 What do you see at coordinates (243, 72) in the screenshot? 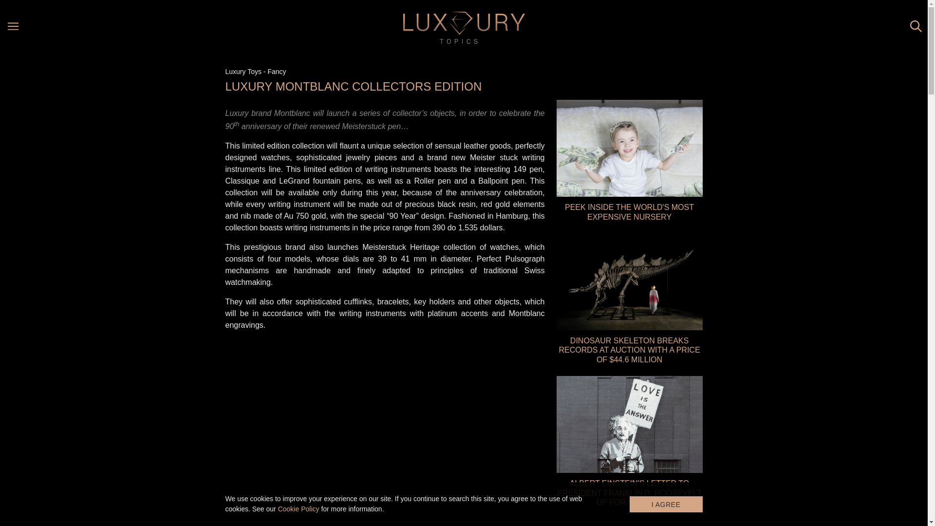
I see `Luxury Toys` at bounding box center [243, 72].